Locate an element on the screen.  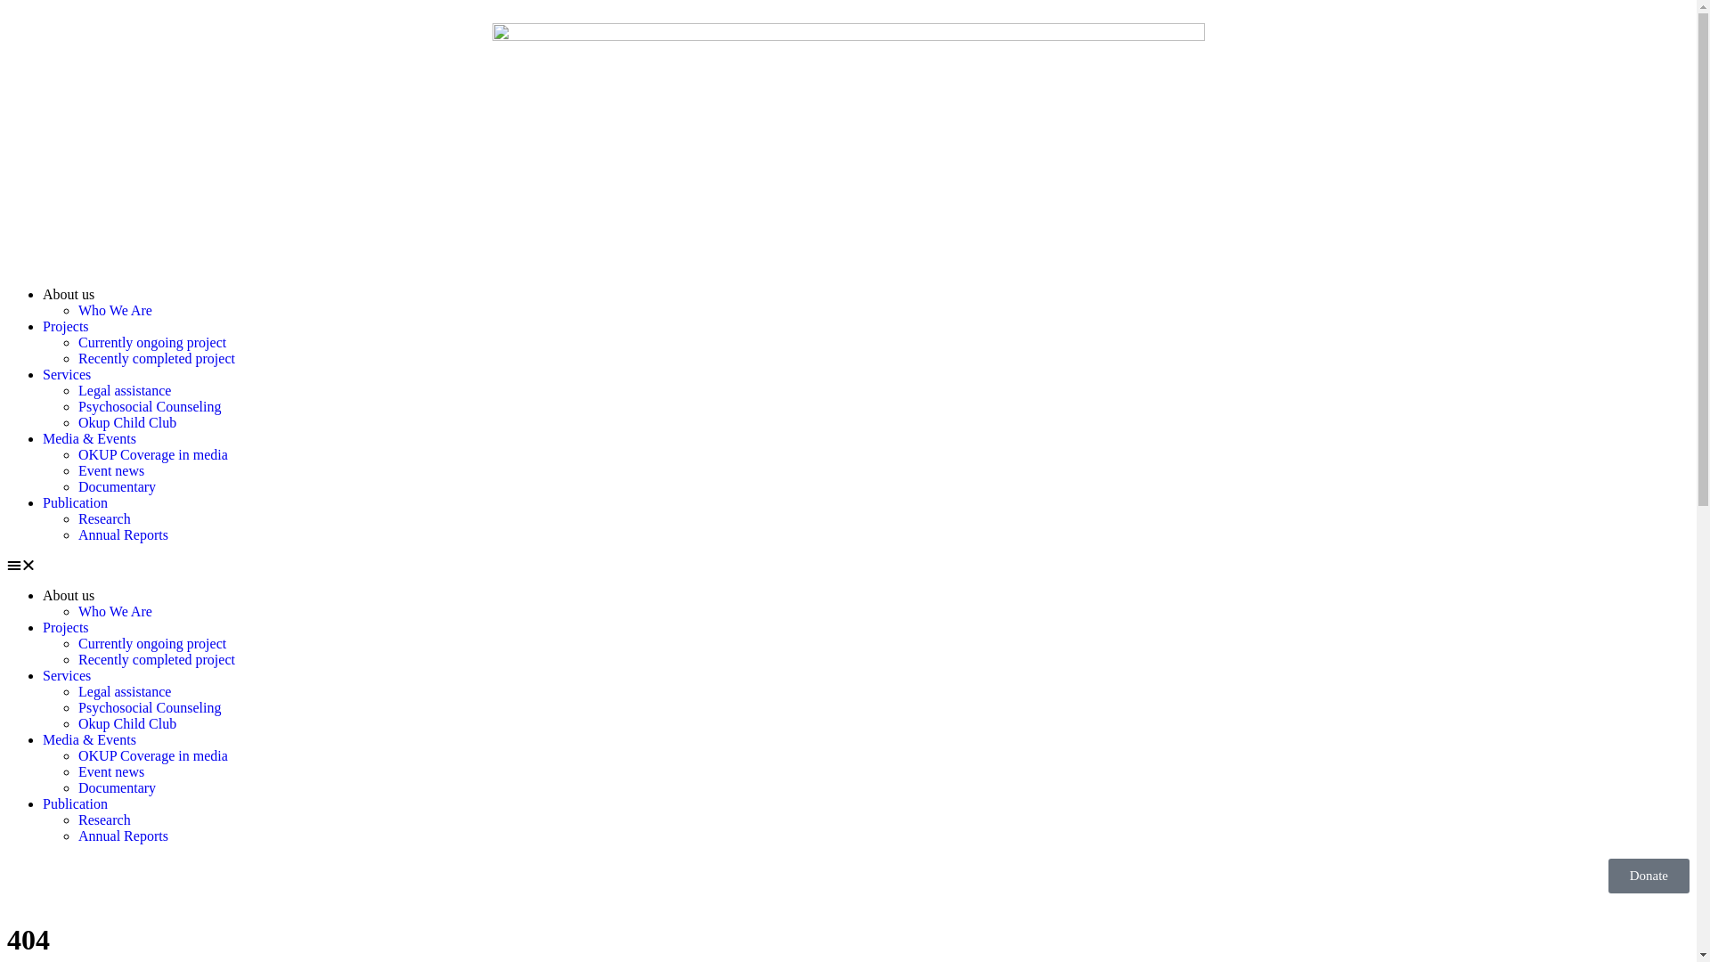
Psychosocial Counseling is located at coordinates (150, 406).